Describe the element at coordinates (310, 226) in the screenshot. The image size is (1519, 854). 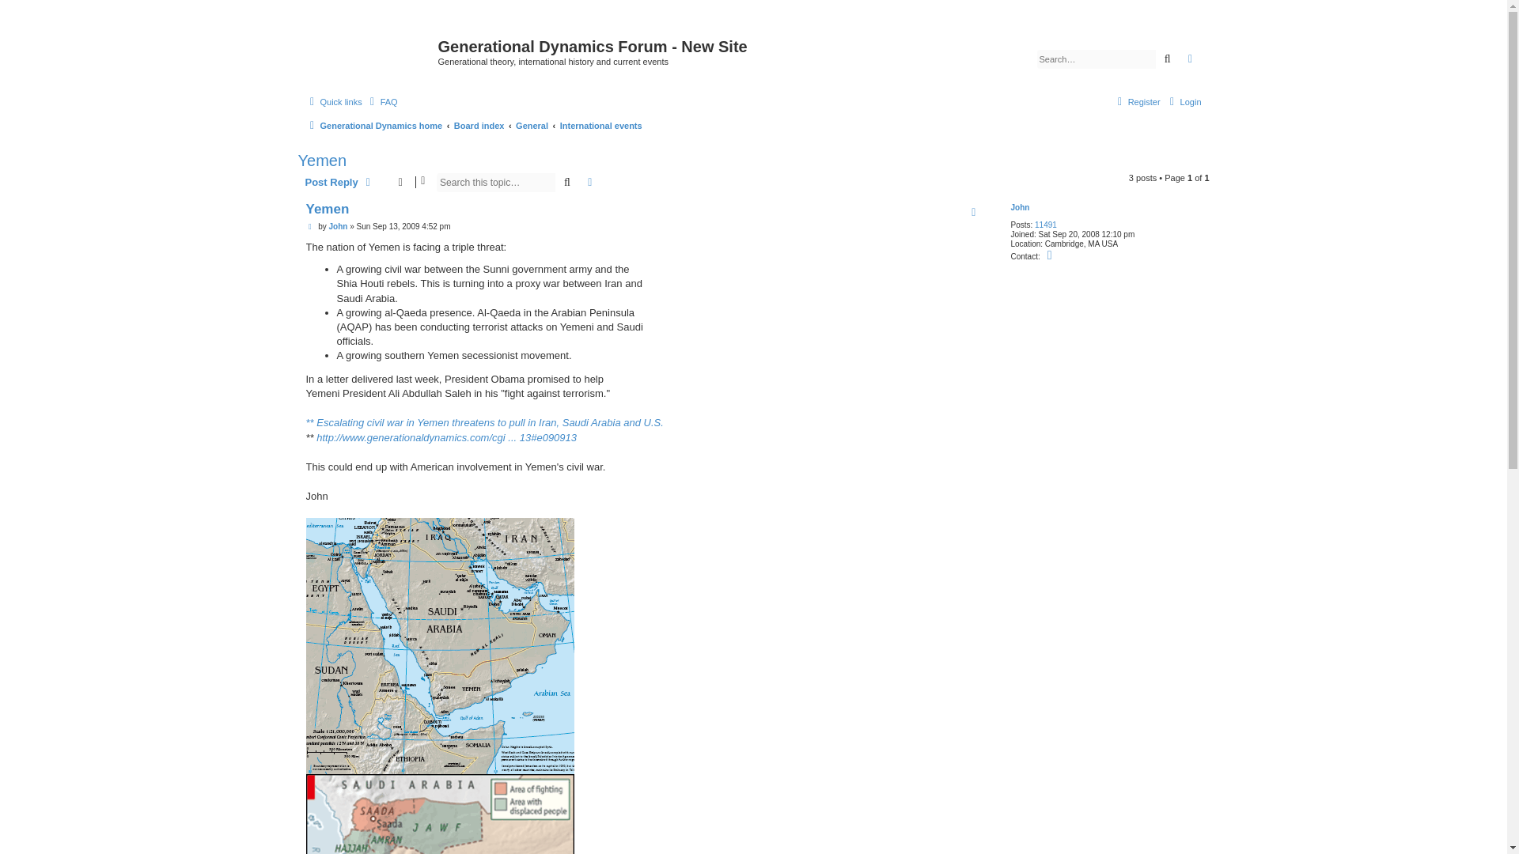
I see `Post` at that location.